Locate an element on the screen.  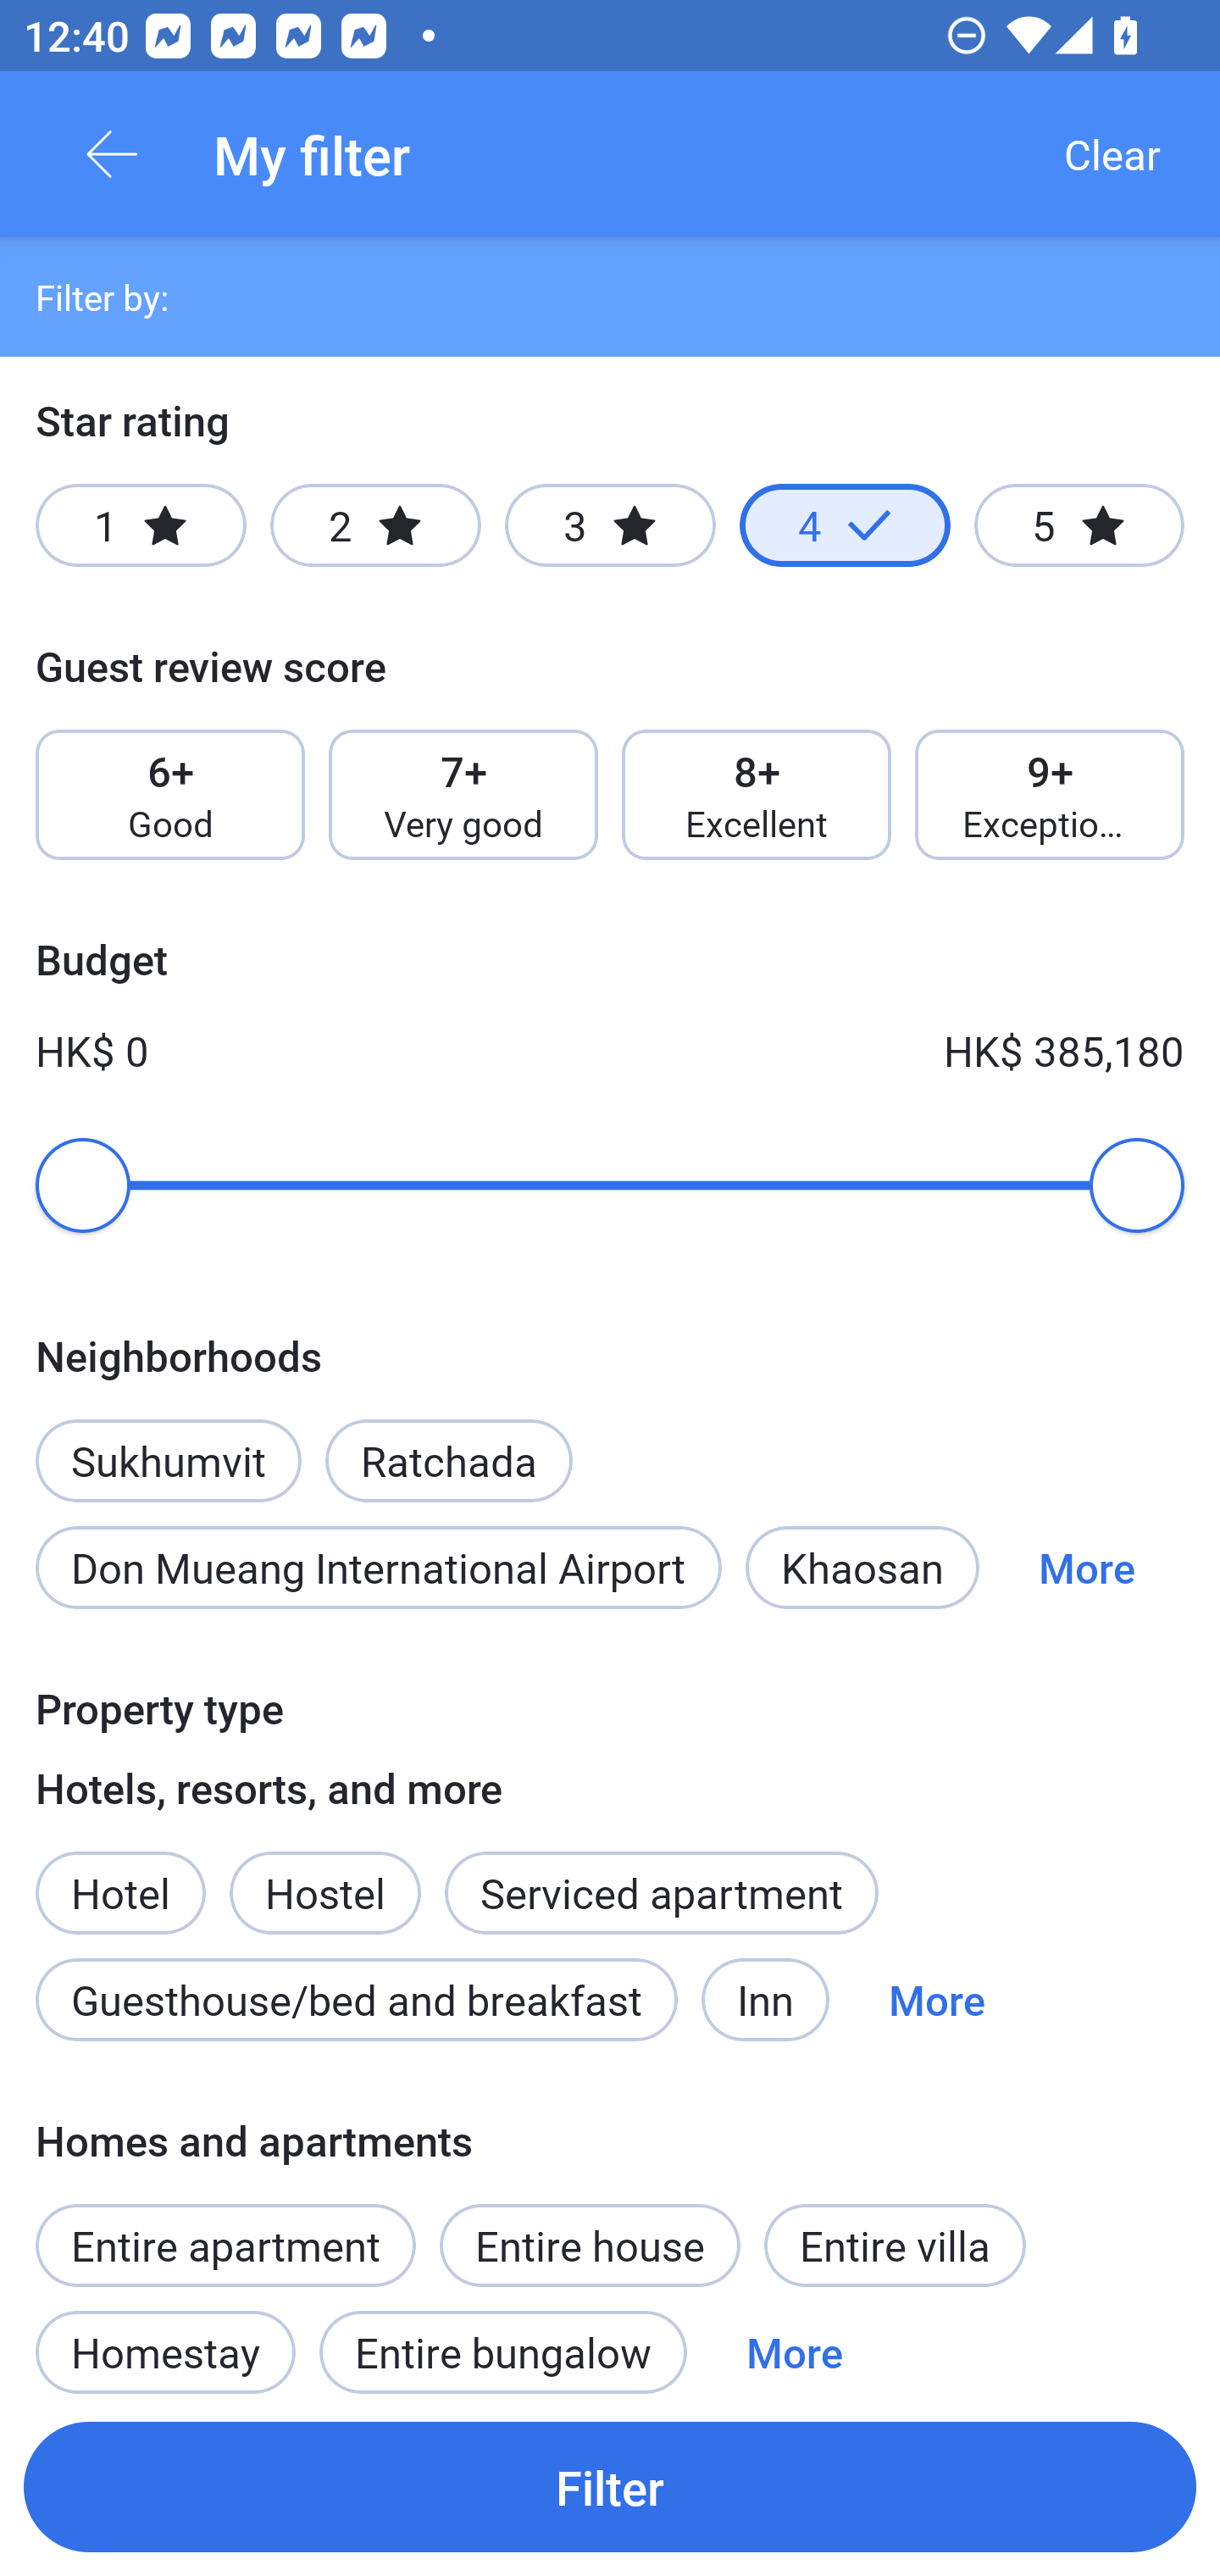
More is located at coordinates (1086, 1568).